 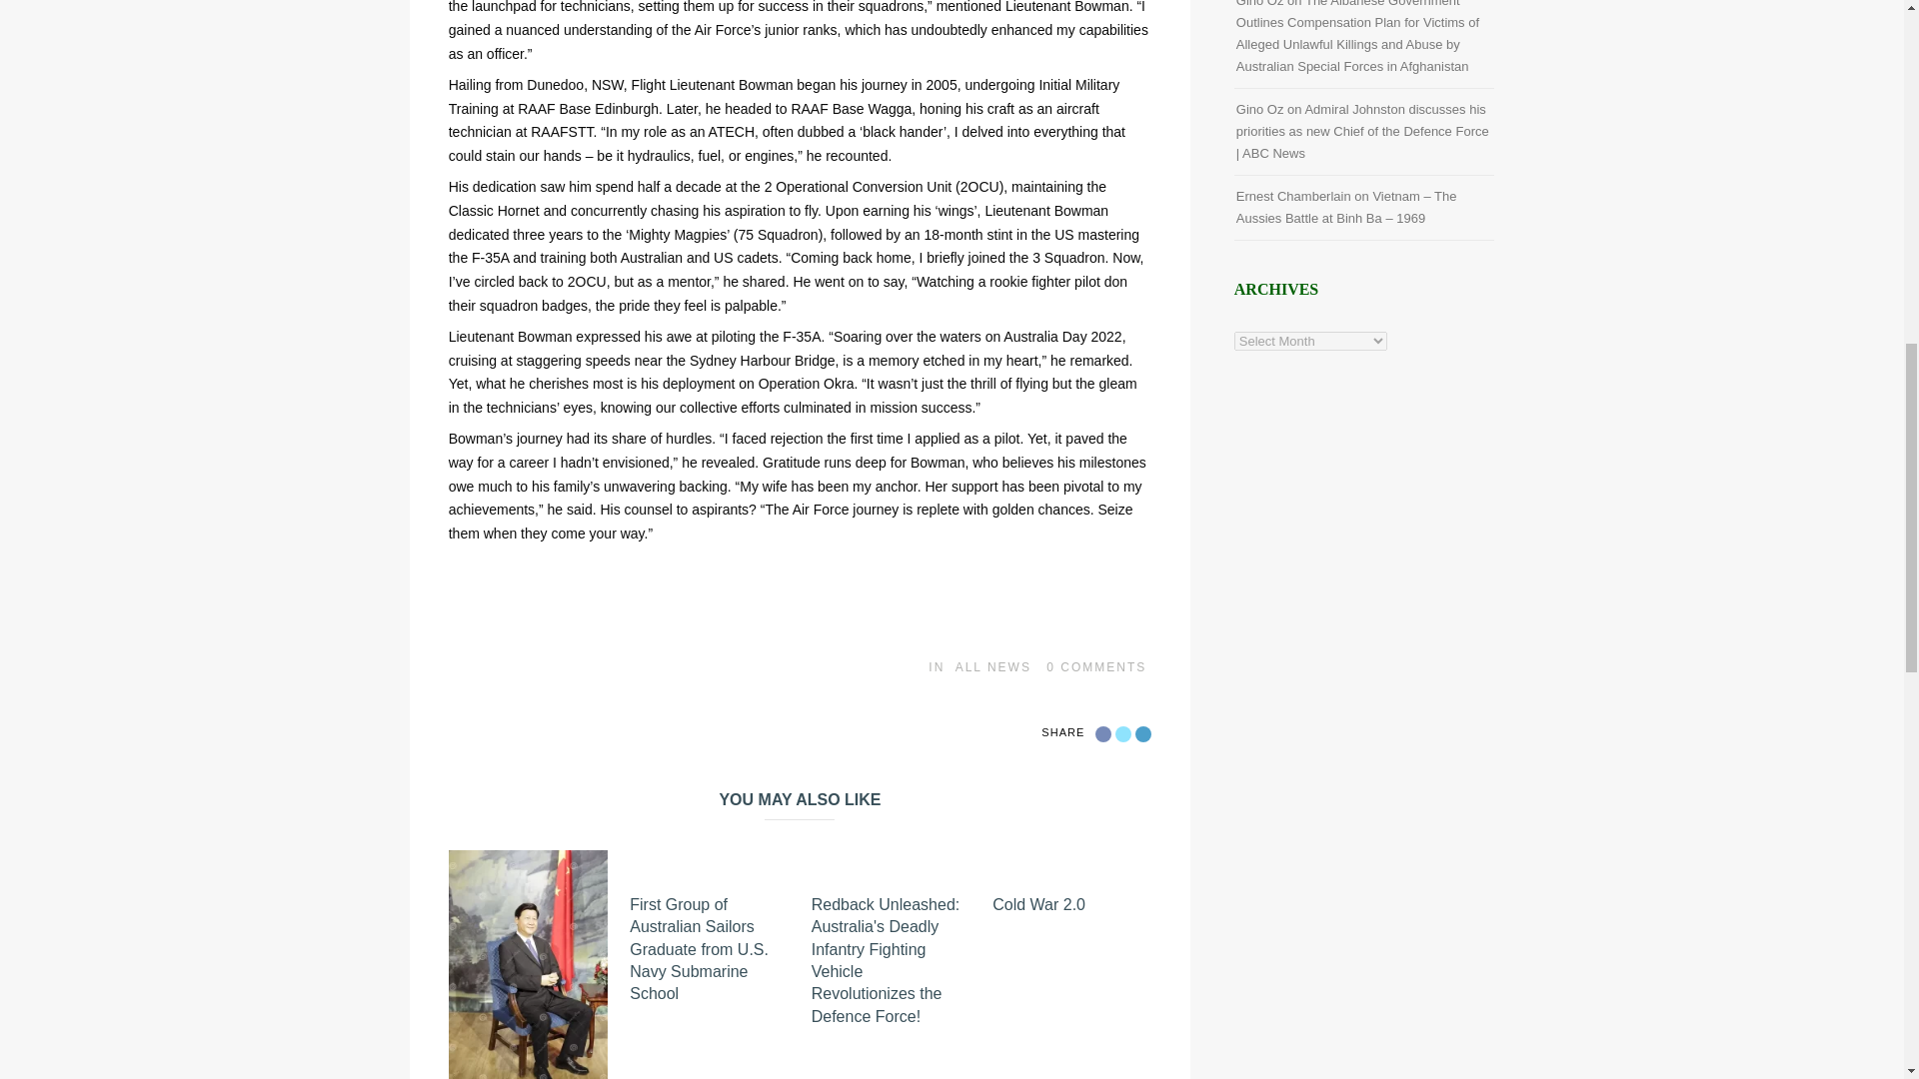 What do you see at coordinates (1143, 733) in the screenshot?
I see `LinkedIn` at bounding box center [1143, 733].